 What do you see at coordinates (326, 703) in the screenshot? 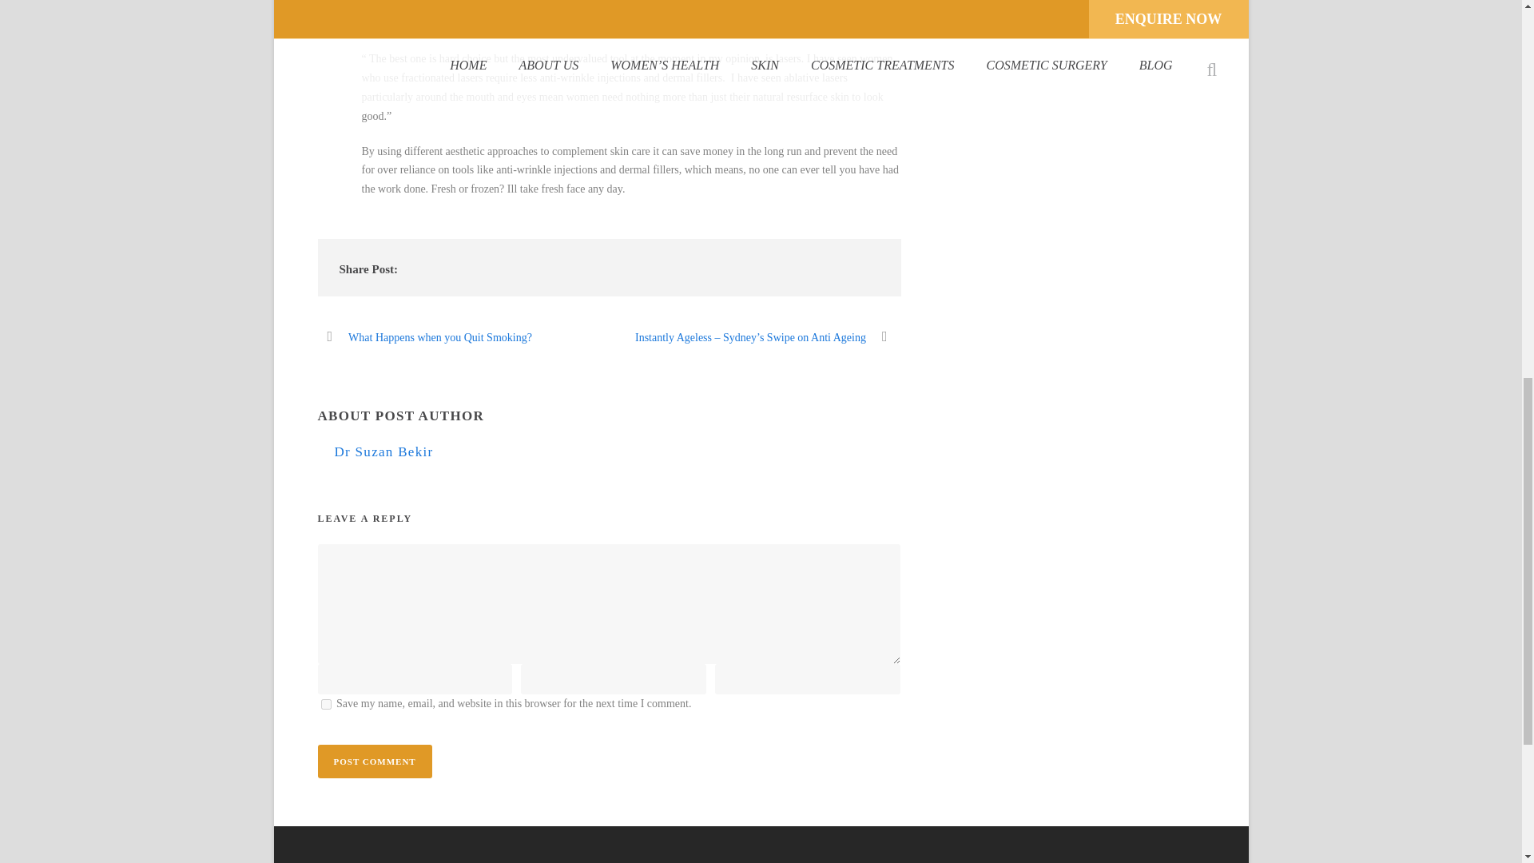
I see `yes` at bounding box center [326, 703].